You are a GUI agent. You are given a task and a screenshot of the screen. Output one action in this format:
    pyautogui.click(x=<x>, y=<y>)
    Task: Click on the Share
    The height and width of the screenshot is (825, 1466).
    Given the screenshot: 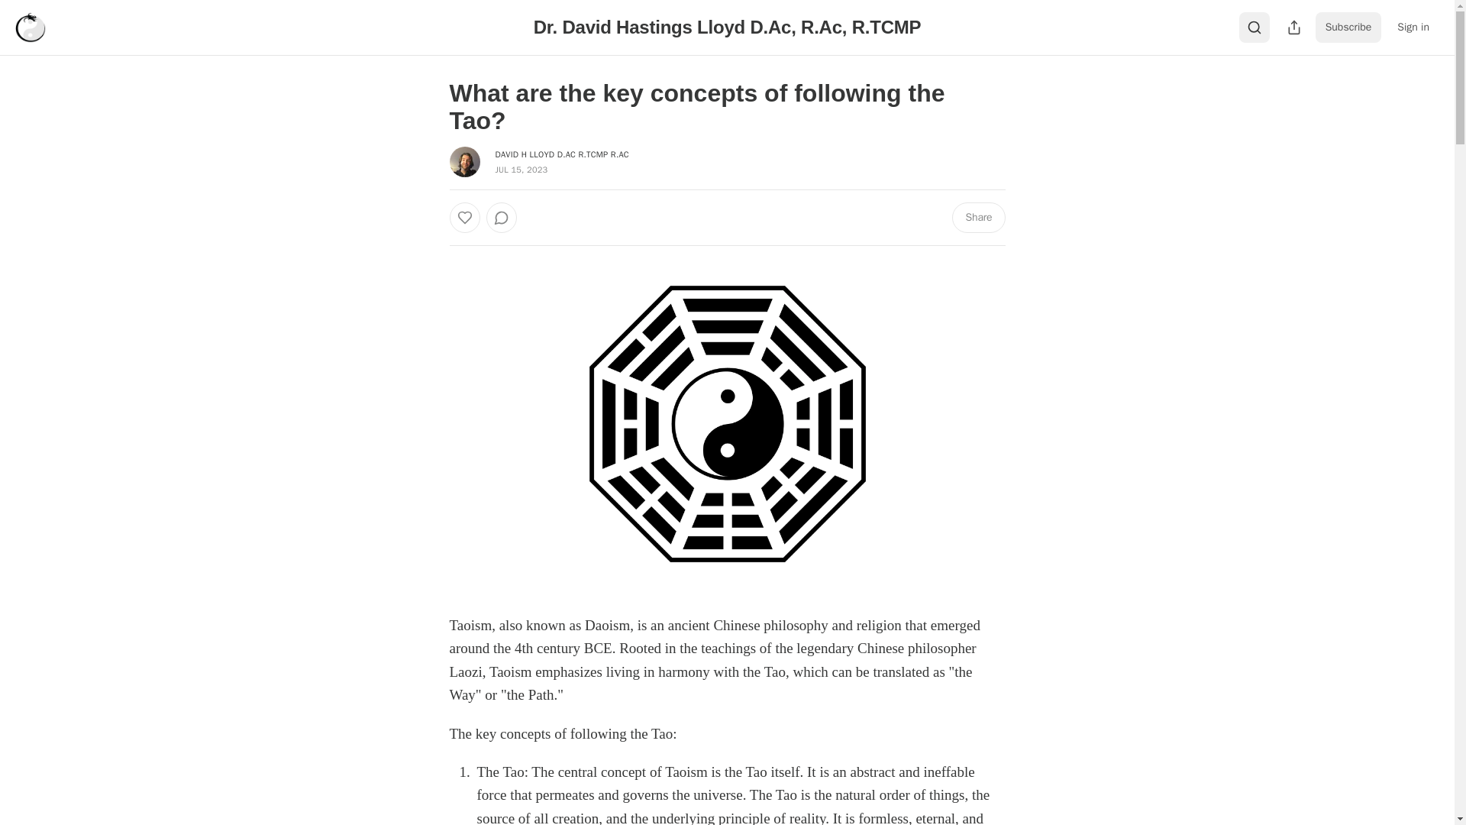 What is the action you would take?
    pyautogui.click(x=977, y=217)
    